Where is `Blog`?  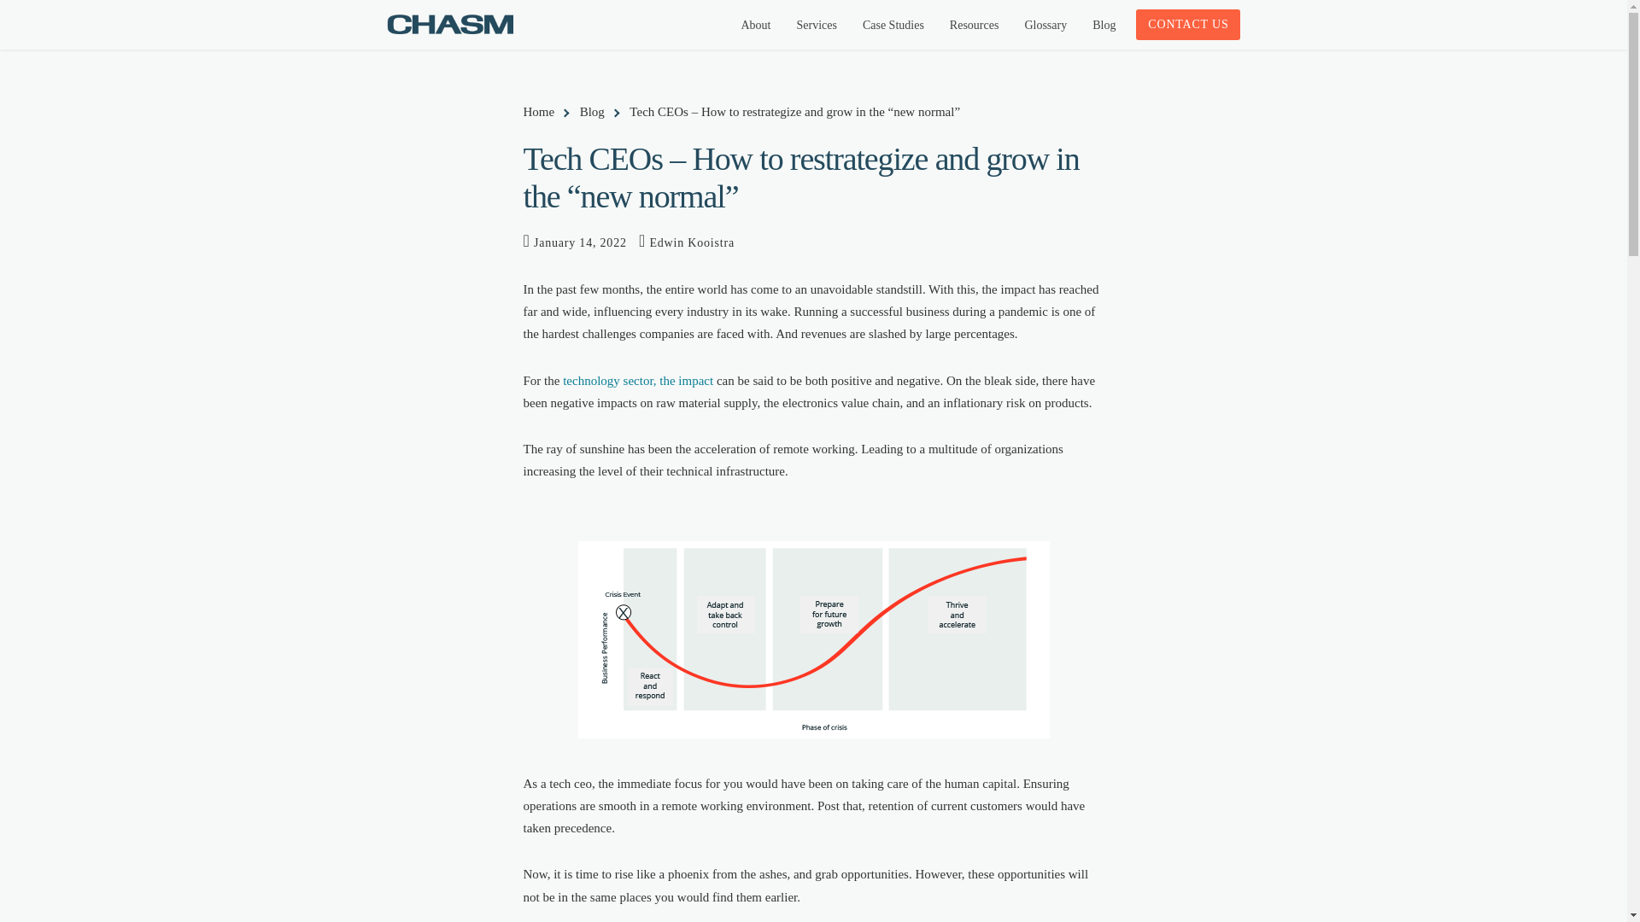 Blog is located at coordinates (596, 112).